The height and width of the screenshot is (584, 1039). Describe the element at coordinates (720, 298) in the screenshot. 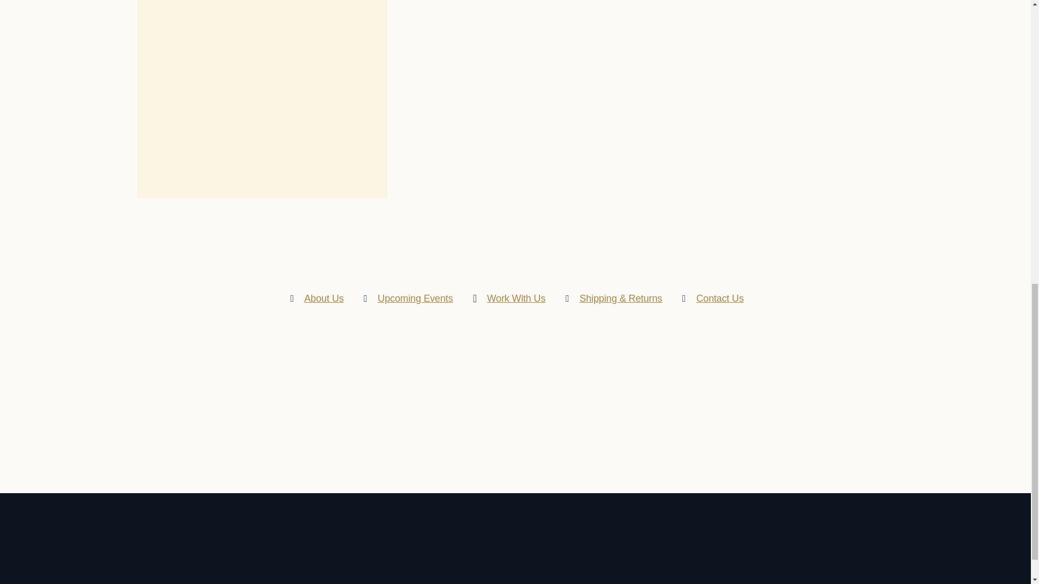

I see `Contact Us` at that location.